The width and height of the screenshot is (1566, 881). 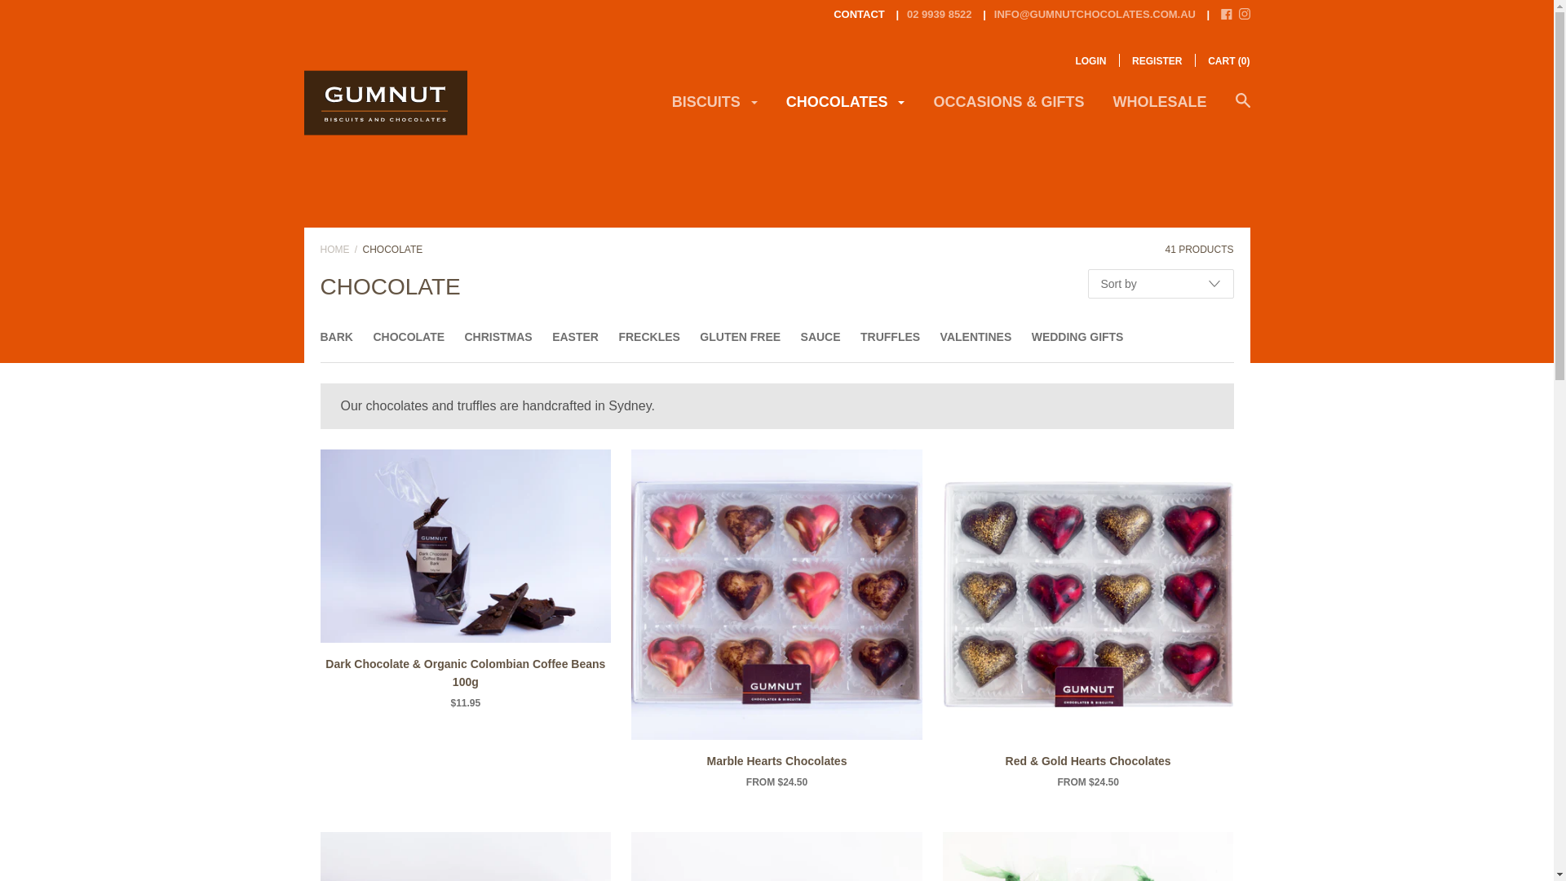 What do you see at coordinates (465, 674) in the screenshot?
I see `Dark Chocolate & Organic Colombian Coffee Beans 100g` at bounding box center [465, 674].